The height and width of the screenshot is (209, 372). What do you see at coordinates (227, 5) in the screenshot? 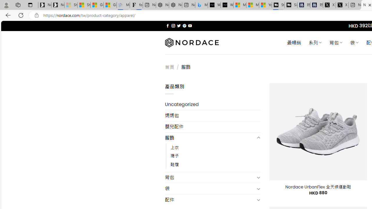
I see `What's the best AI voice generator? - voice.ai` at bounding box center [227, 5].